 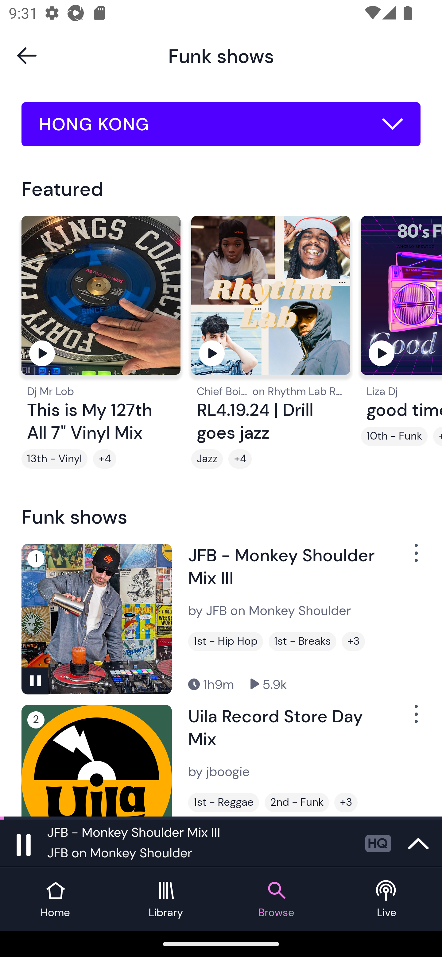 I want to click on Show Options Menu Button, so click(x=415, y=719).